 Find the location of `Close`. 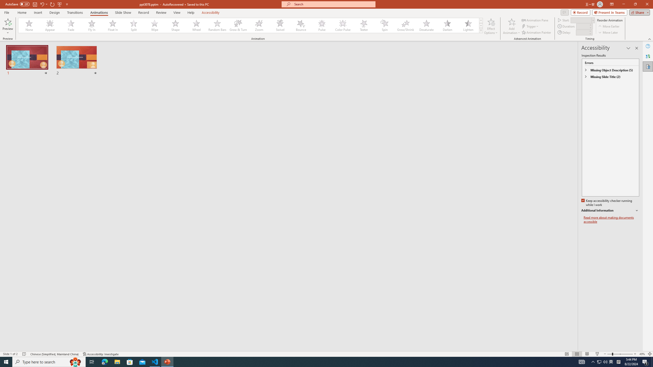

Close is located at coordinates (647, 4).